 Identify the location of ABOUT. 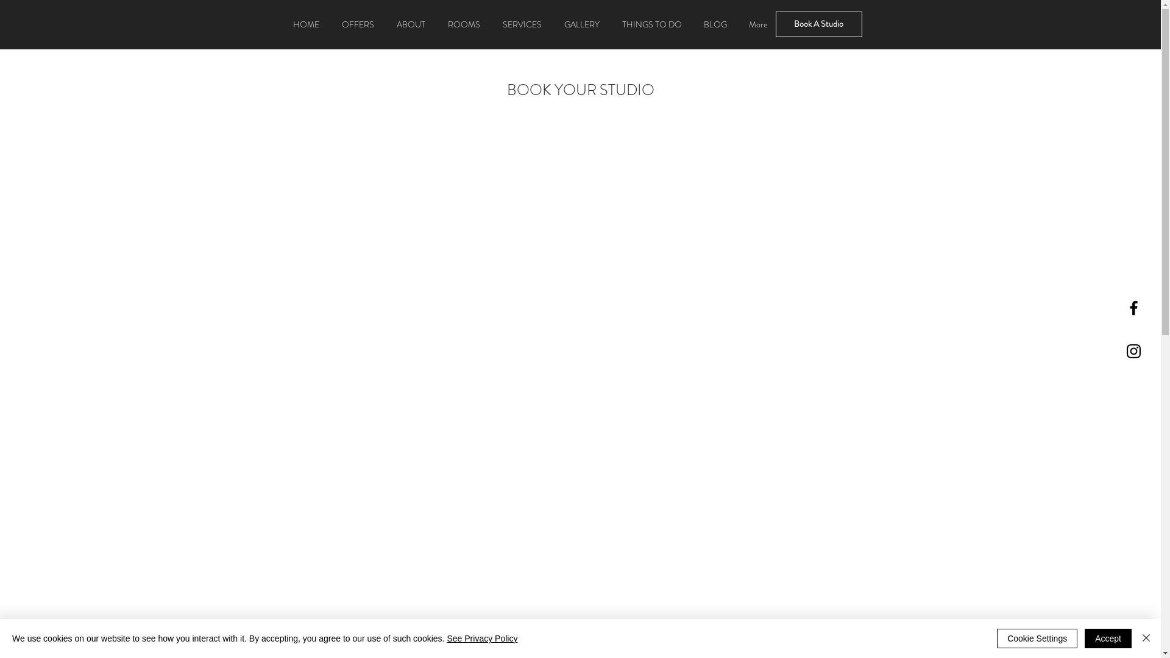
(411, 24).